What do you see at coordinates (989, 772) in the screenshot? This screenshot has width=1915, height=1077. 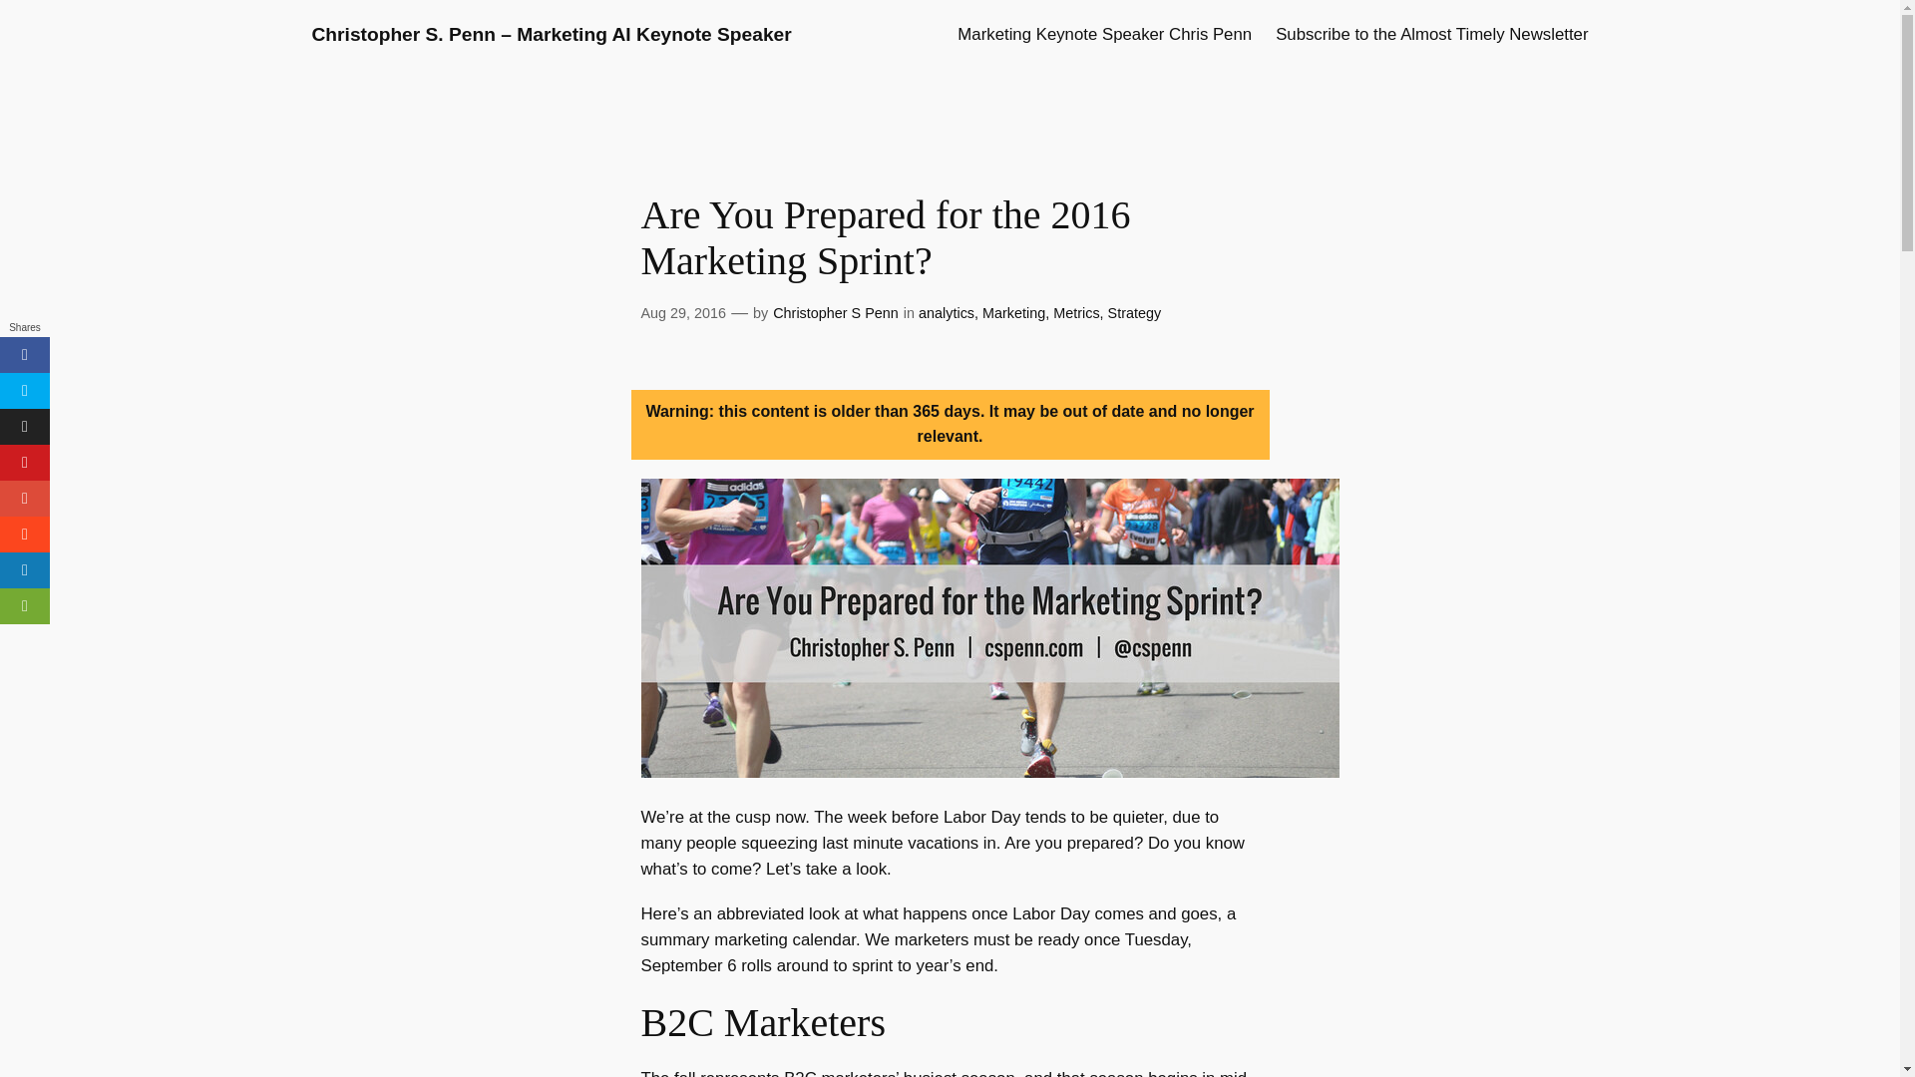 I see `marketing sprint.png` at bounding box center [989, 772].